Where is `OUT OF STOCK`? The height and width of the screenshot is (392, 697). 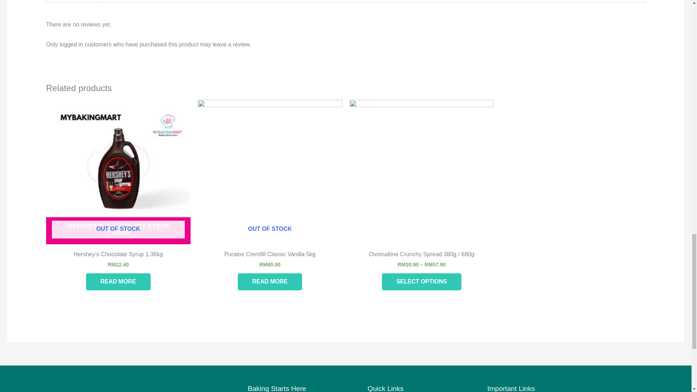
OUT OF STOCK is located at coordinates (118, 172).